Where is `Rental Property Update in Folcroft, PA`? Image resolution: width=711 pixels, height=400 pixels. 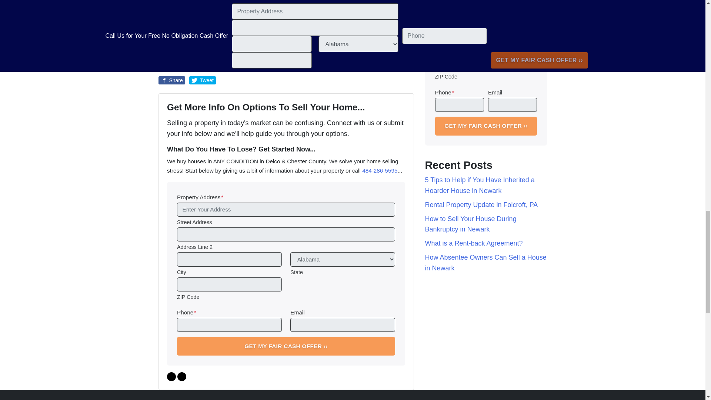 Rental Property Update in Folcroft, PA is located at coordinates (481, 204).